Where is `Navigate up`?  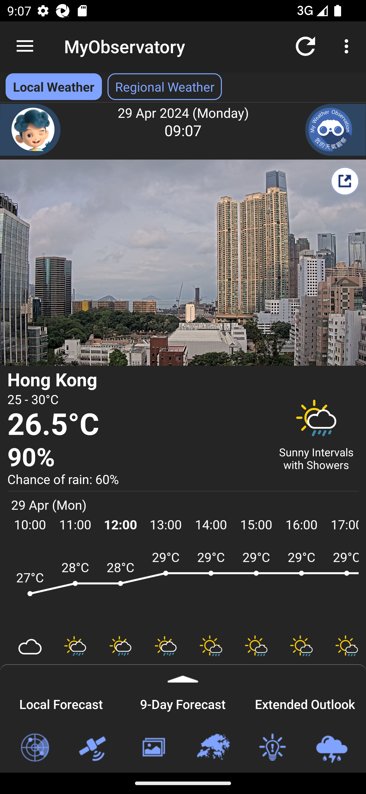
Navigate up is located at coordinates (25, 46).